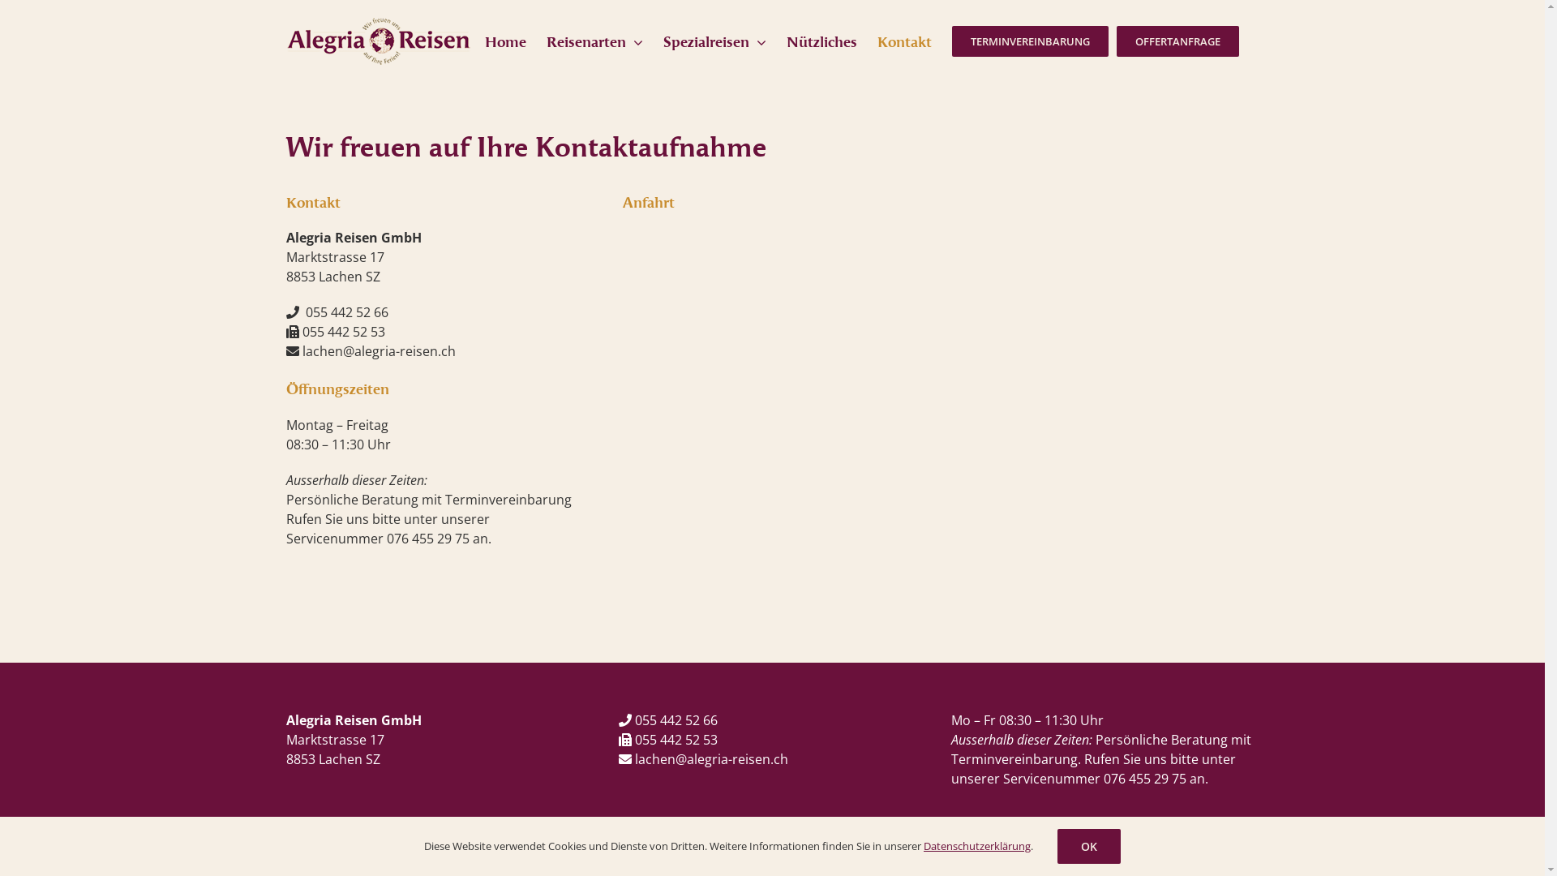  Describe the element at coordinates (905, 41) in the screenshot. I see `Kontakt` at that location.